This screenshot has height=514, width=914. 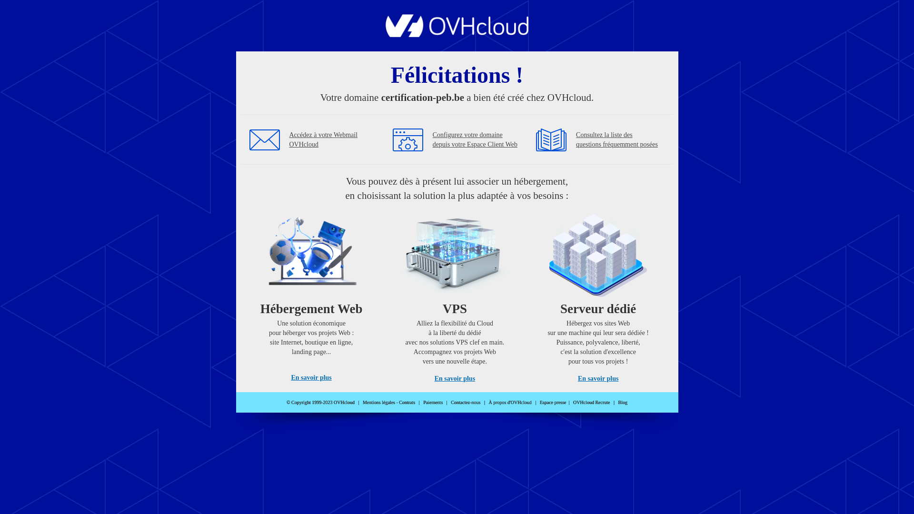 What do you see at coordinates (623, 403) in the screenshot?
I see `Blog` at bounding box center [623, 403].